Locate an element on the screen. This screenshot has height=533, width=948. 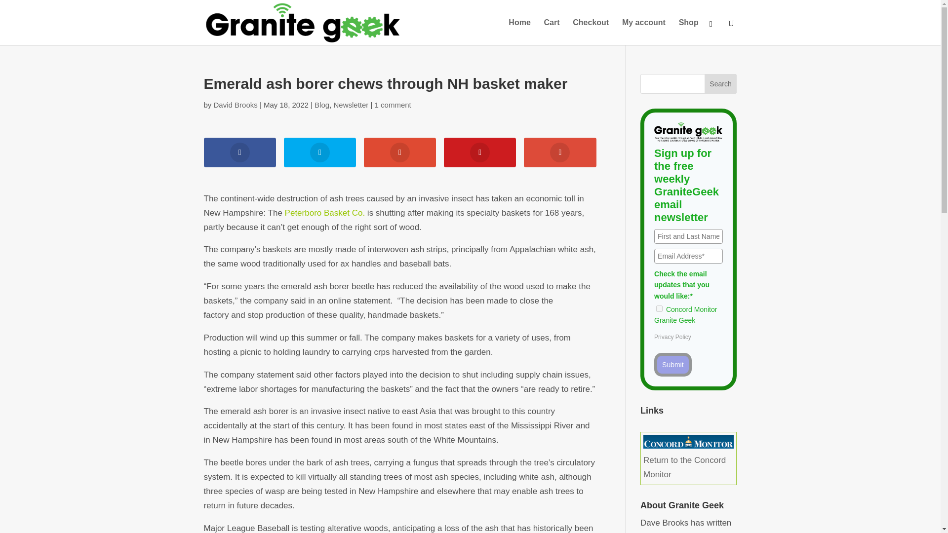
Submit is located at coordinates (672, 364).